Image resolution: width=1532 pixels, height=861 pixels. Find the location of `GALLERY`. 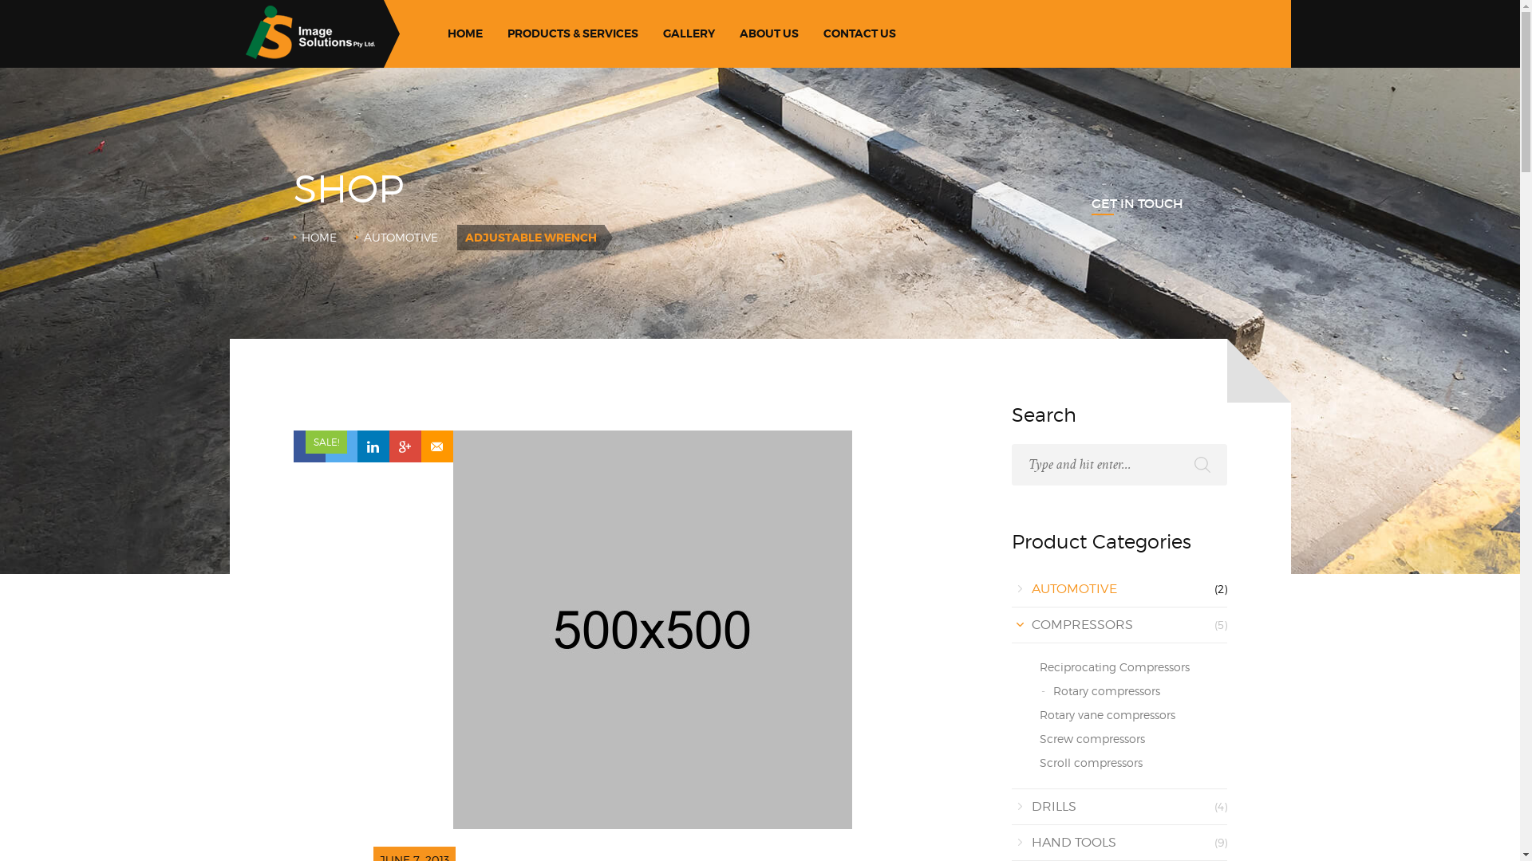

GALLERY is located at coordinates (689, 33).